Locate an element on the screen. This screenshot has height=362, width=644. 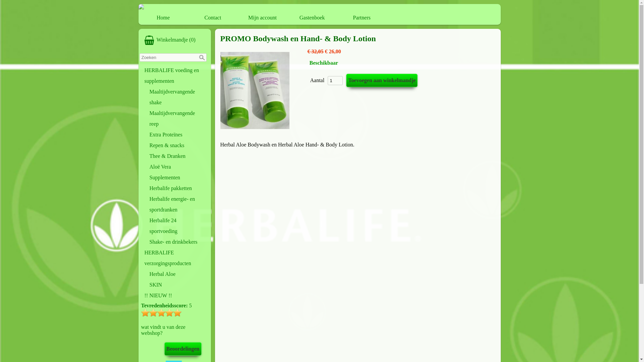
Herbalife pakketten is located at coordinates (177, 188).